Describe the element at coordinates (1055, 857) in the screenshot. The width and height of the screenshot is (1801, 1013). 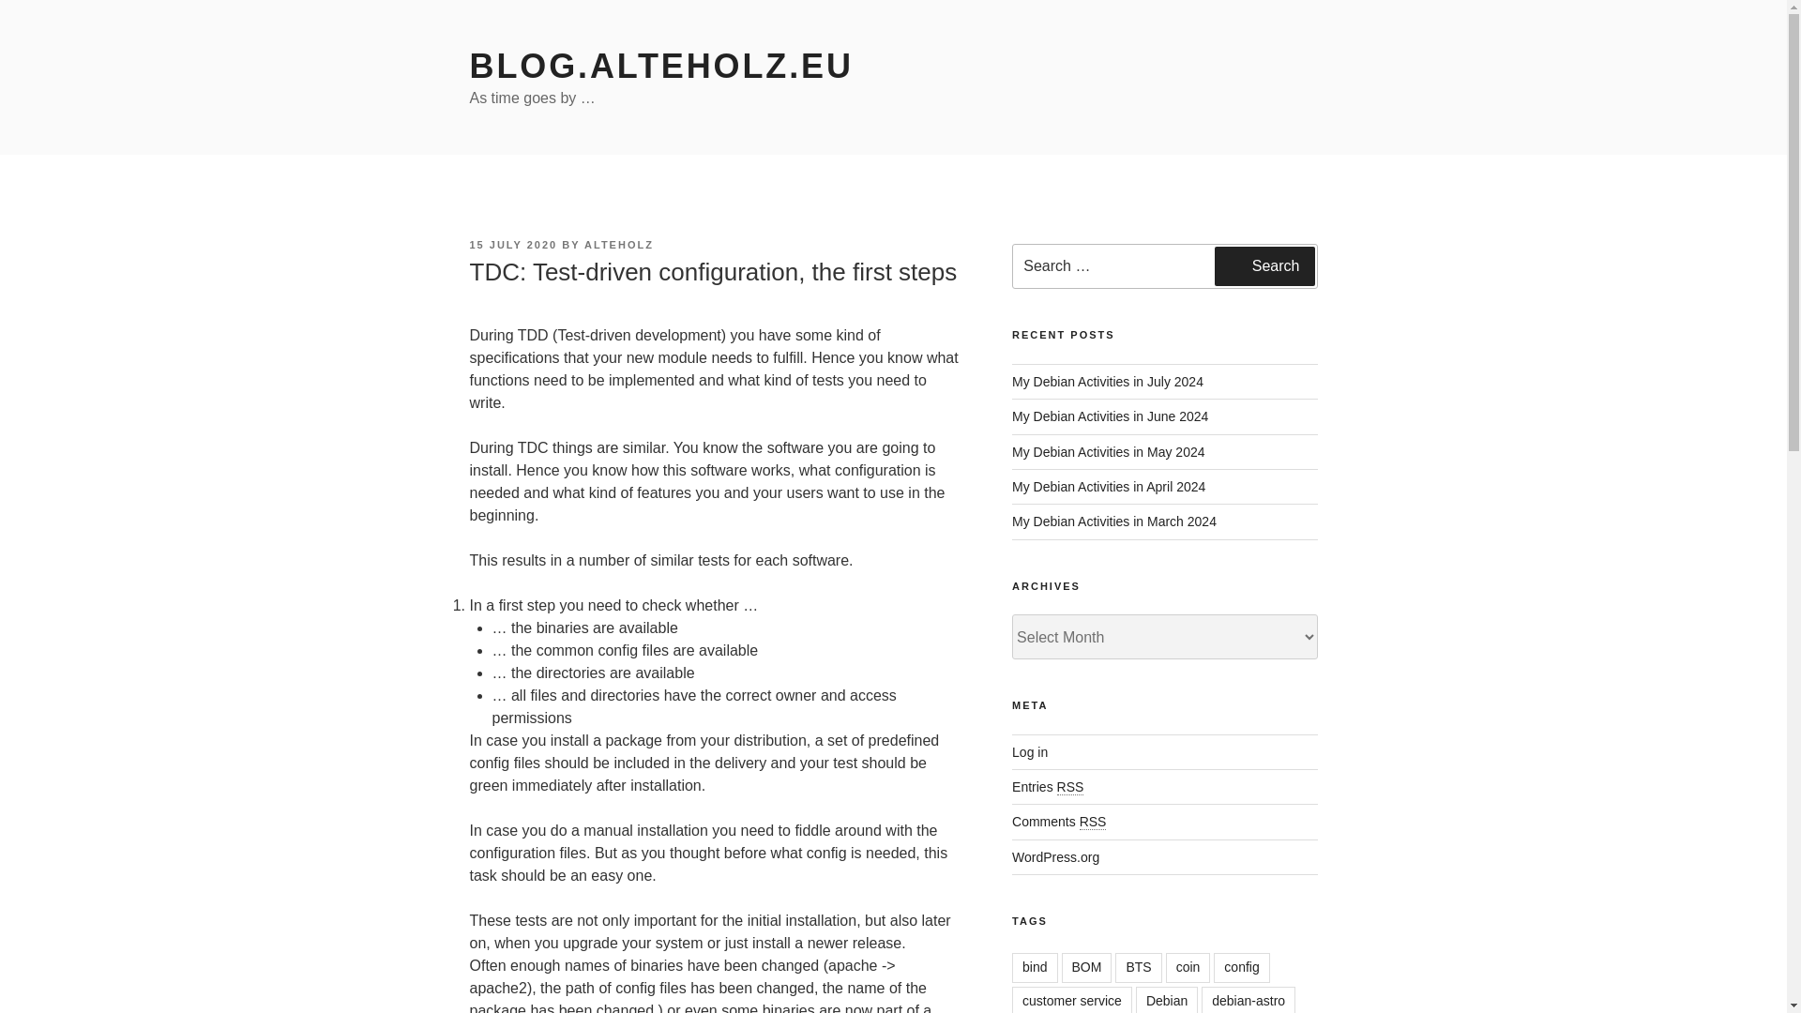
I see `WordPress.org` at that location.